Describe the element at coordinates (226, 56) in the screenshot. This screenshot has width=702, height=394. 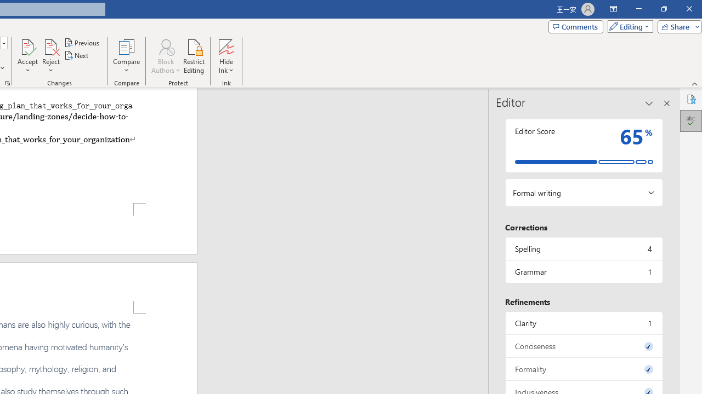
I see `Hide Ink` at that location.